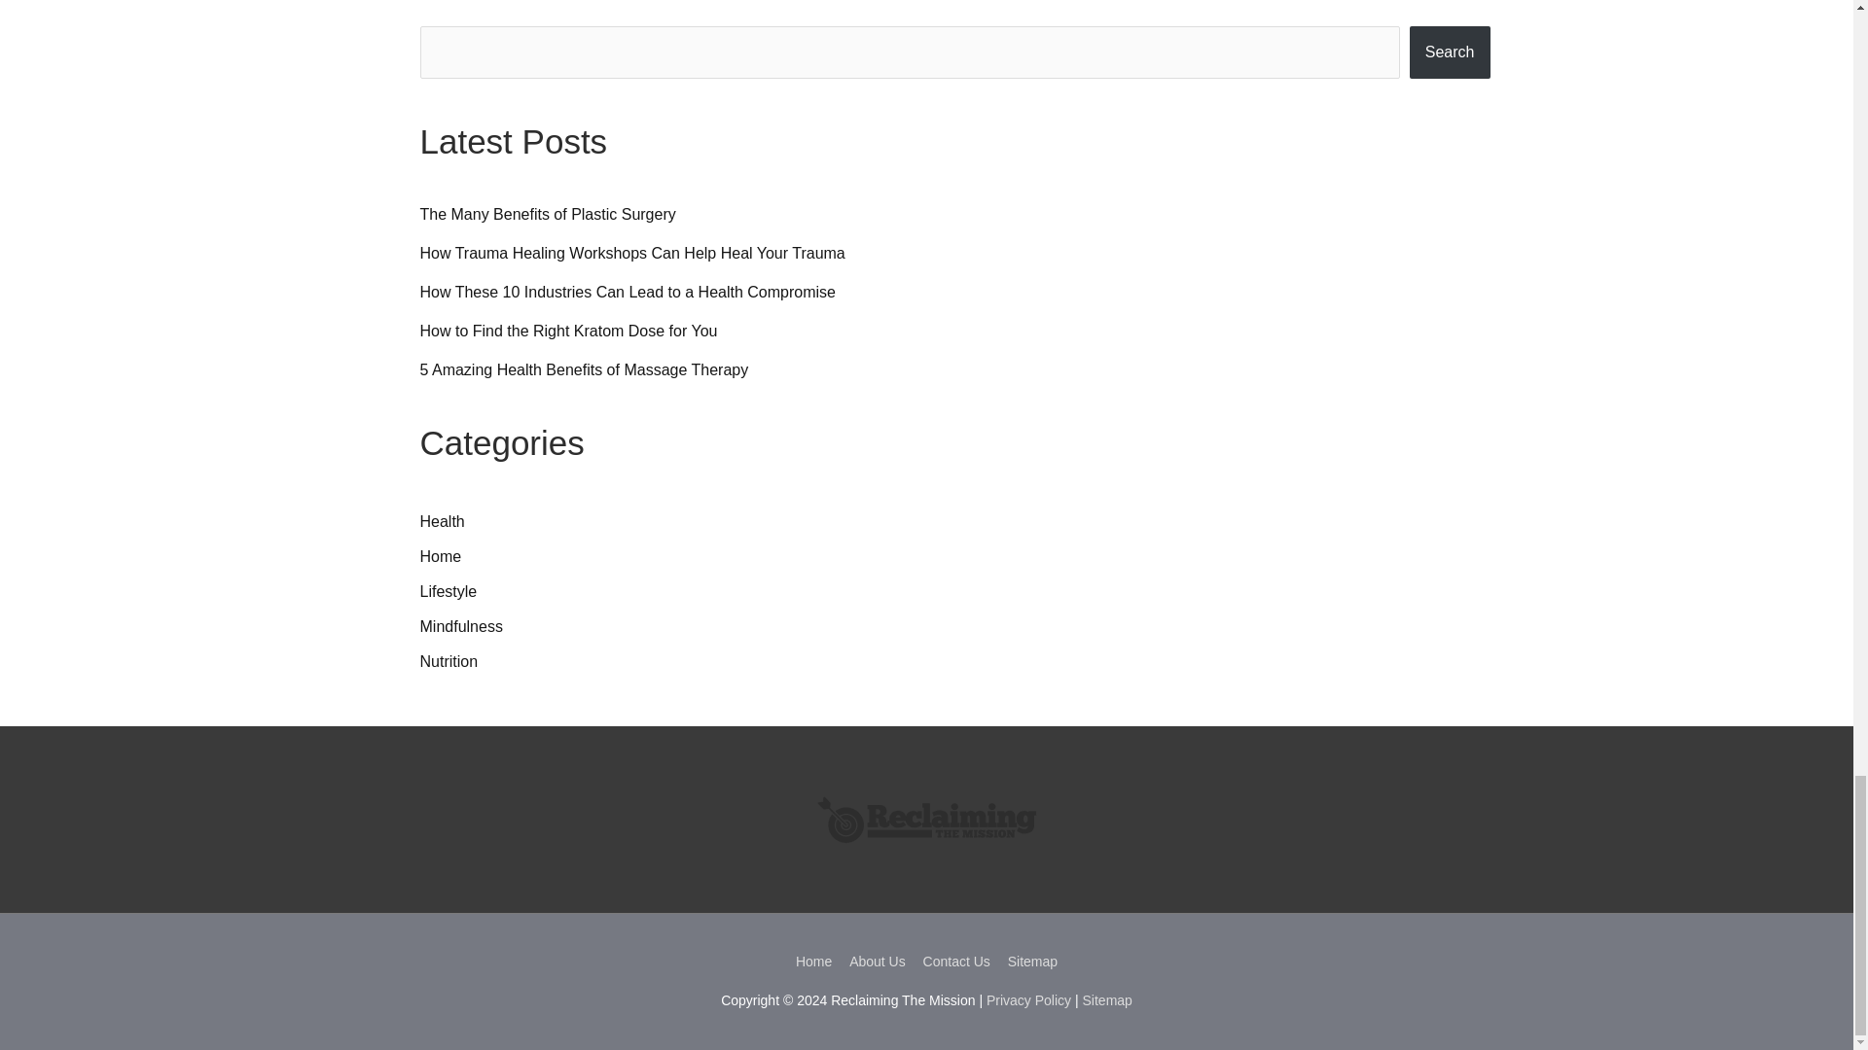 The width and height of the screenshot is (1868, 1050). I want to click on Contact Us, so click(957, 961).